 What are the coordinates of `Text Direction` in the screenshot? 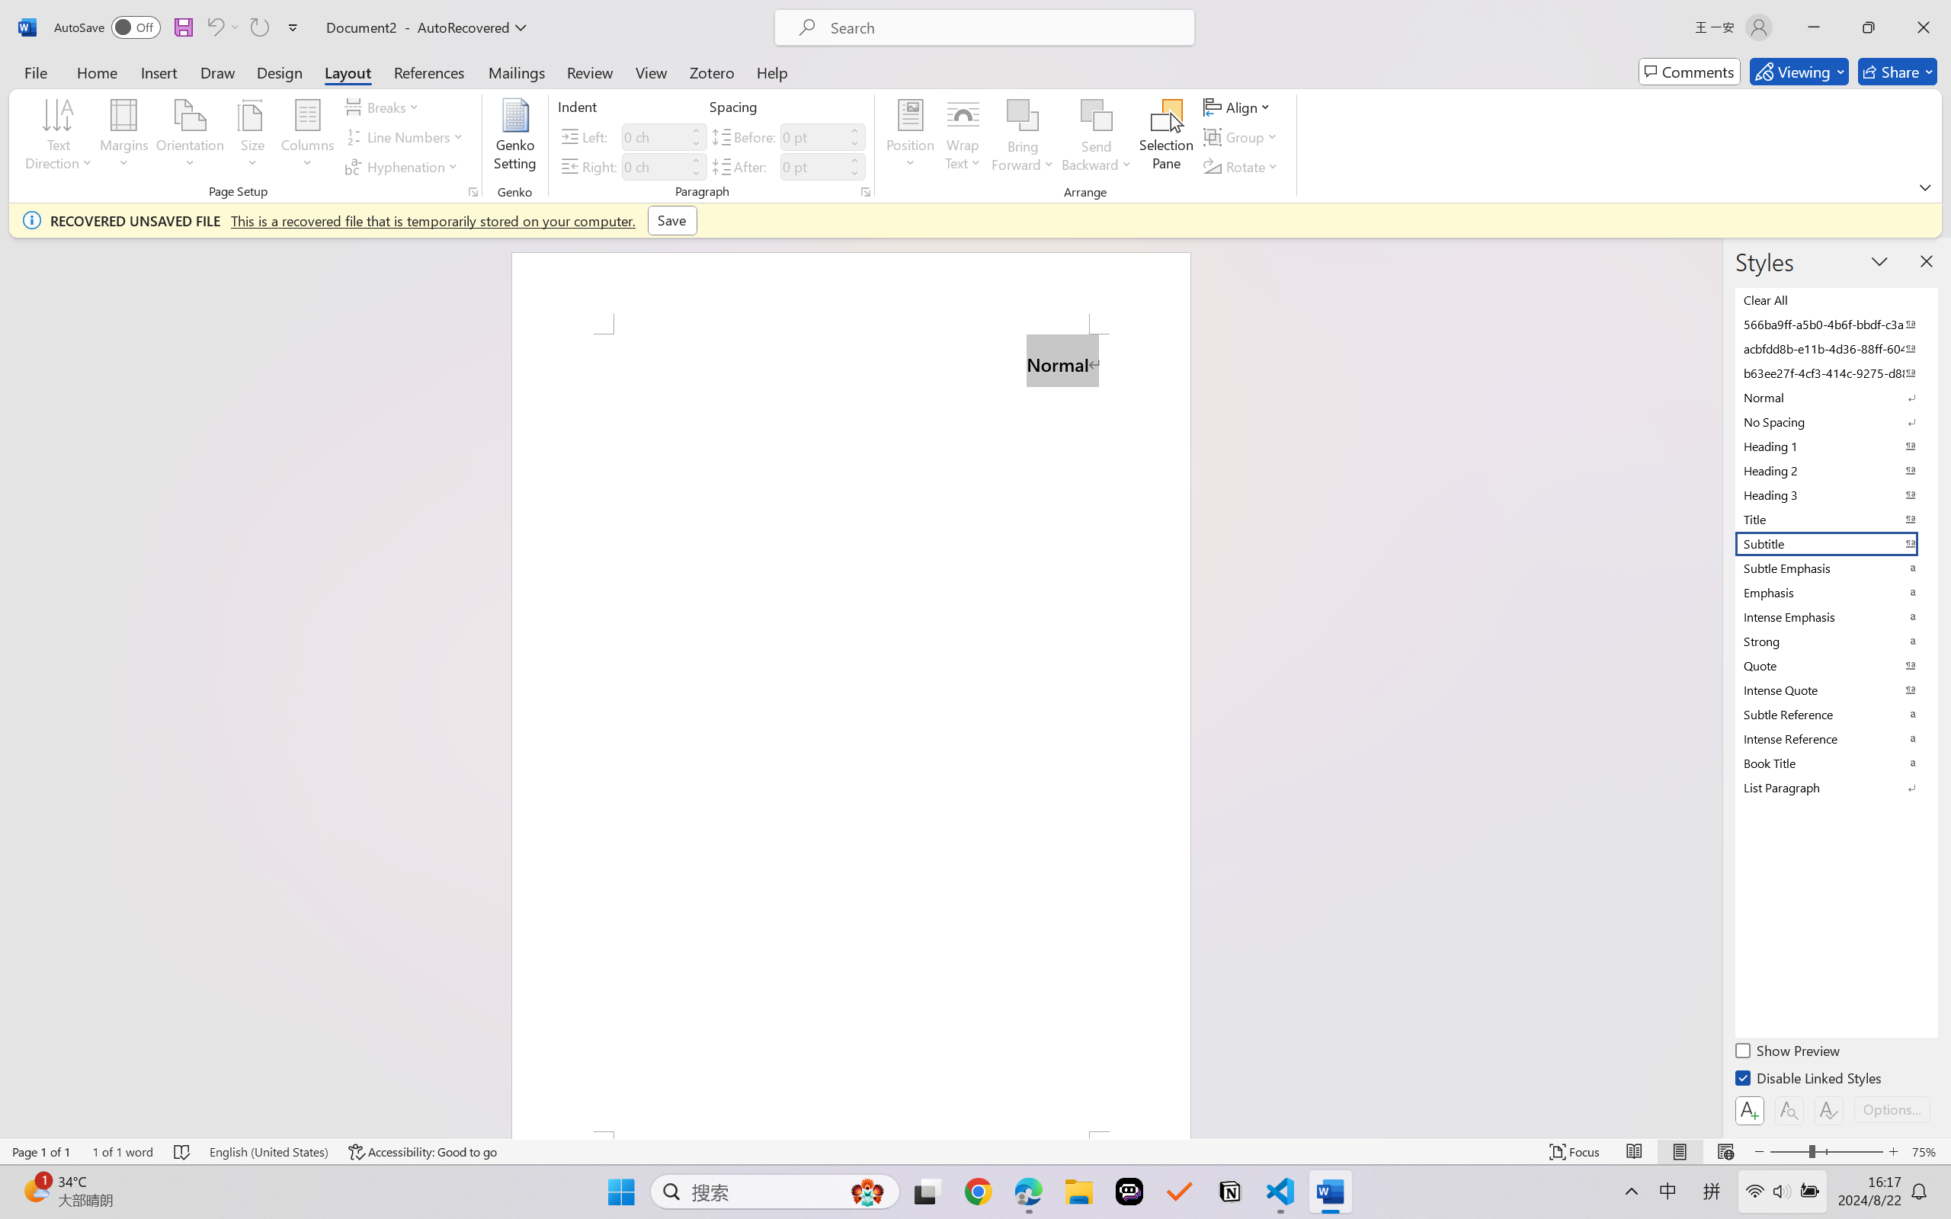 It's located at (59, 137).